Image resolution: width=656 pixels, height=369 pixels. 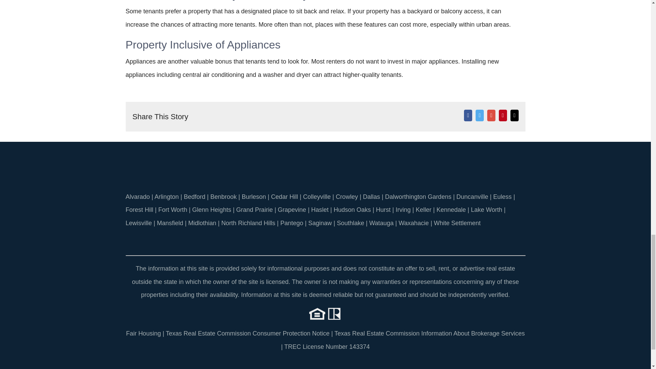 What do you see at coordinates (166, 197) in the screenshot?
I see `Arlington` at bounding box center [166, 197].